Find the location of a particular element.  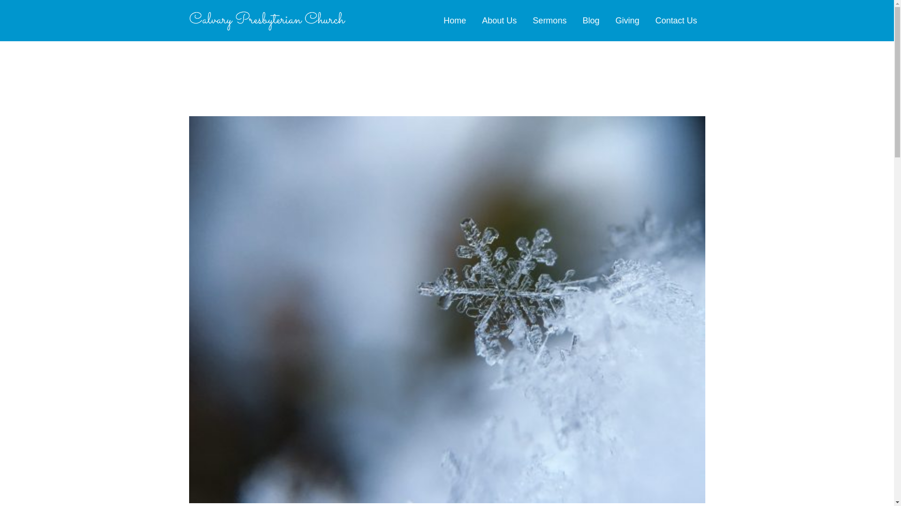

Contact Us is located at coordinates (676, 21).